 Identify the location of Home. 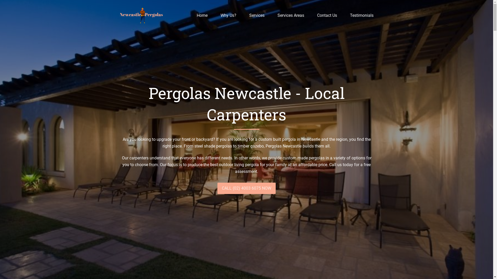
(202, 16).